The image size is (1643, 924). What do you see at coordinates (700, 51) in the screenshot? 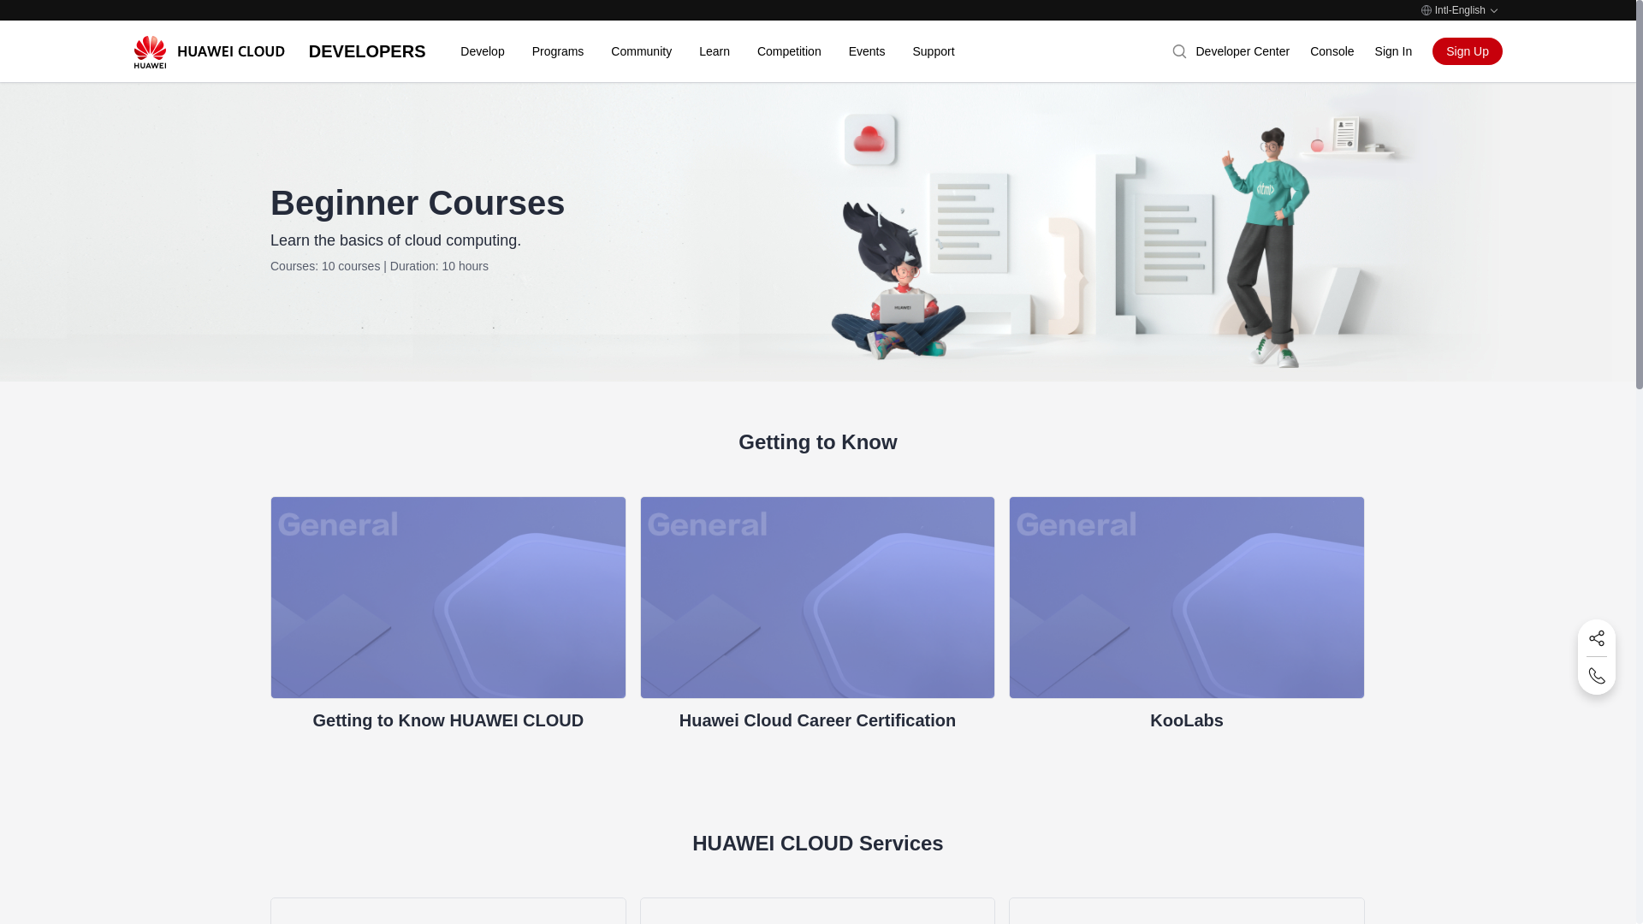
I see `Sign In` at bounding box center [700, 51].